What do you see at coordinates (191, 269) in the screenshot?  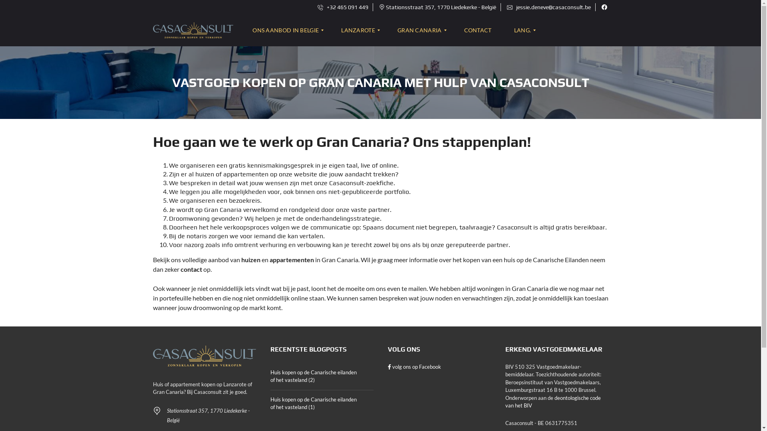 I see `contact` at bounding box center [191, 269].